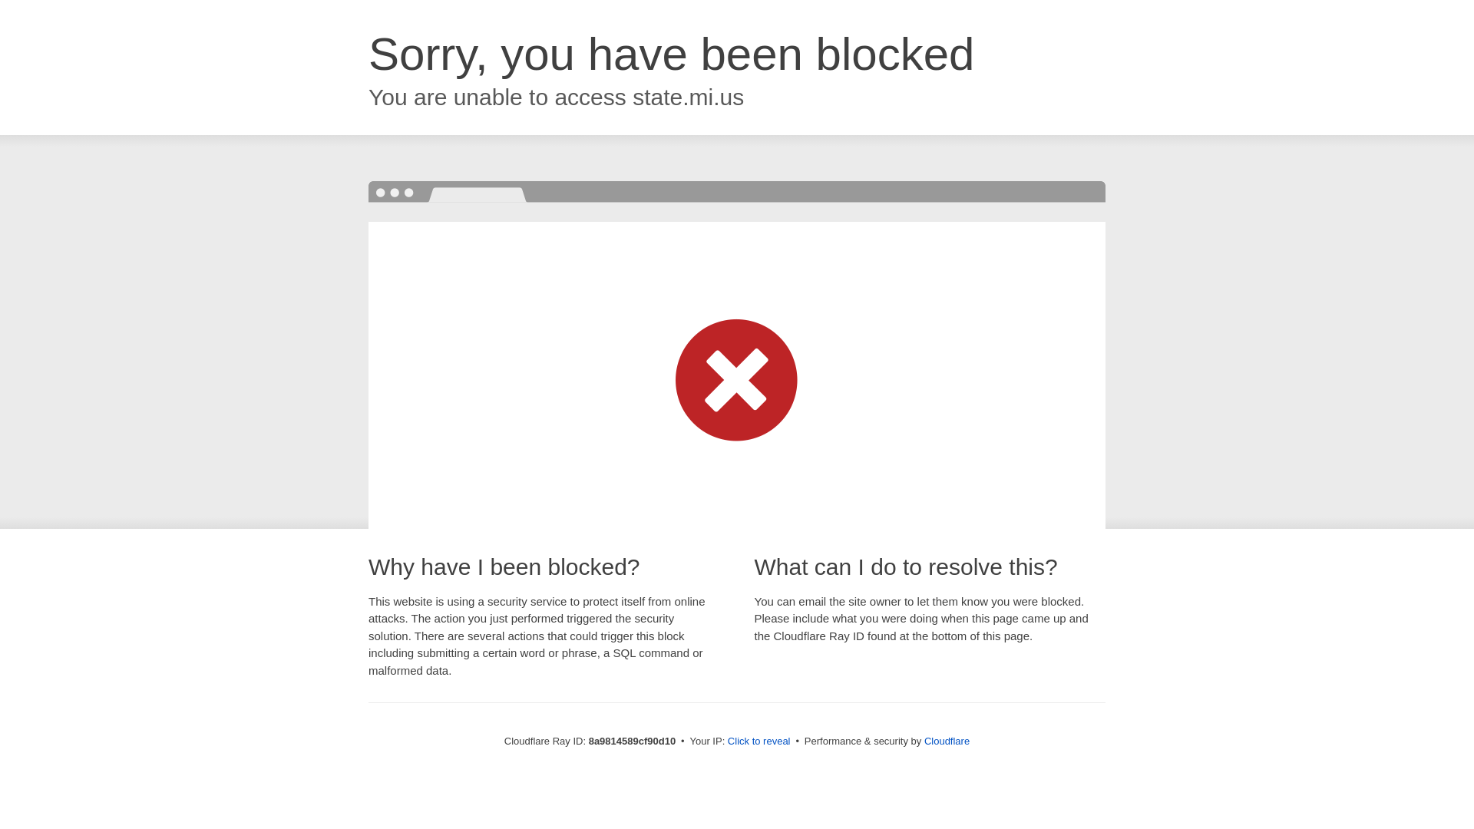 The image size is (1474, 829). Describe the element at coordinates (758, 741) in the screenshot. I see `Click to reveal` at that location.